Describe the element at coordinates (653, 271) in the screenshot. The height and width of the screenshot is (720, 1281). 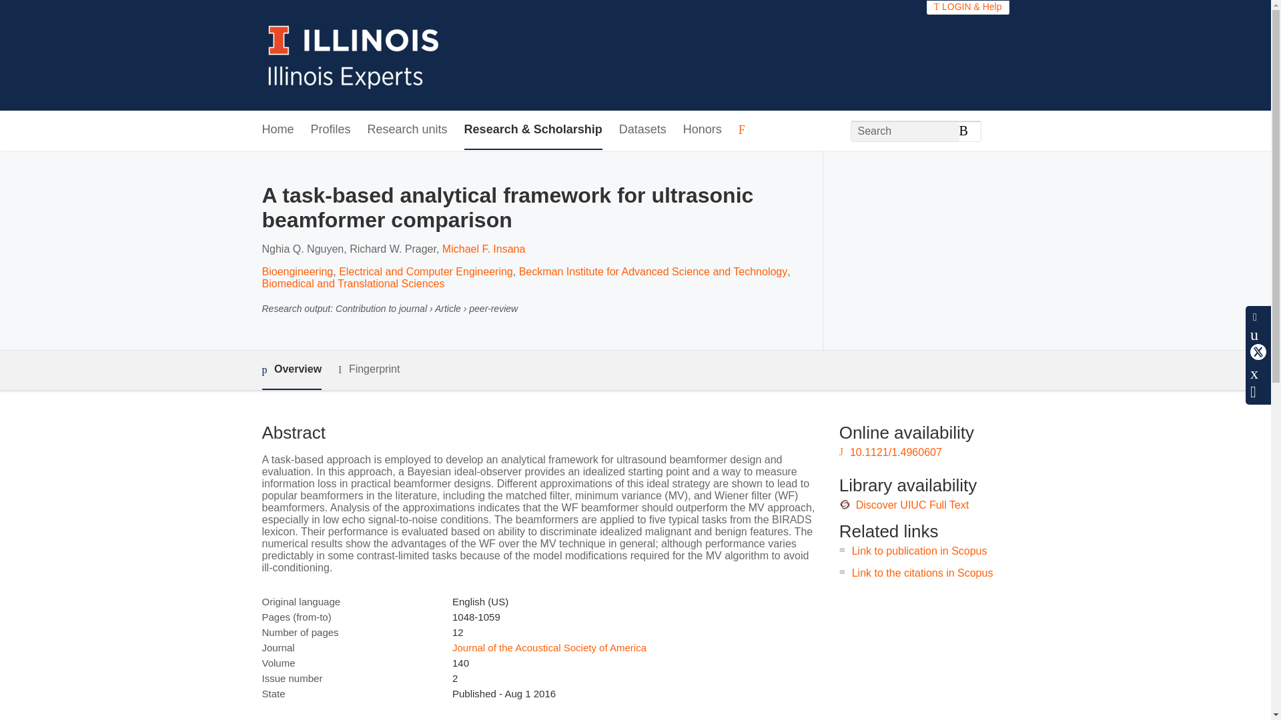
I see `Beckman Institute for Advanced Science and Technology` at that location.